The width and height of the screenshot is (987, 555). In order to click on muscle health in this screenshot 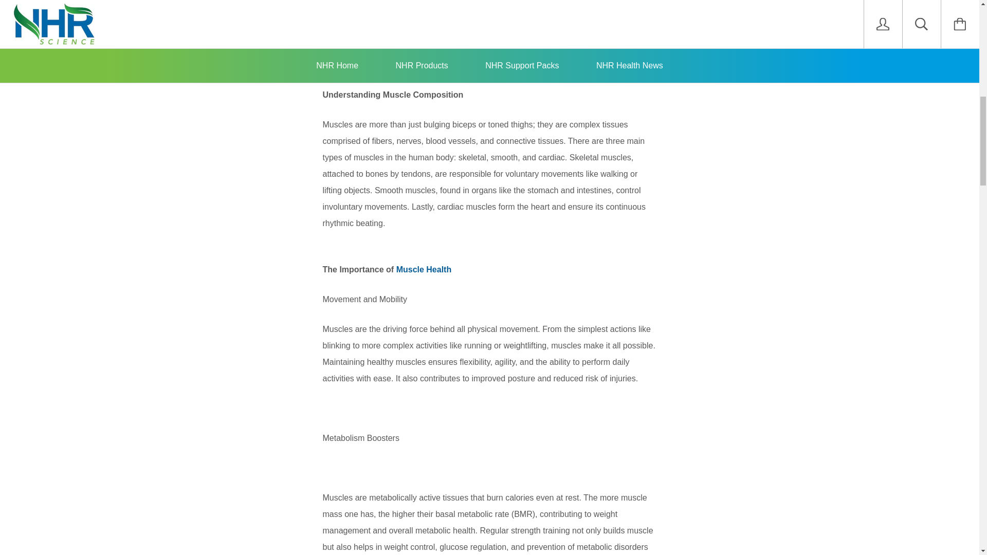, I will do `click(348, 48)`.